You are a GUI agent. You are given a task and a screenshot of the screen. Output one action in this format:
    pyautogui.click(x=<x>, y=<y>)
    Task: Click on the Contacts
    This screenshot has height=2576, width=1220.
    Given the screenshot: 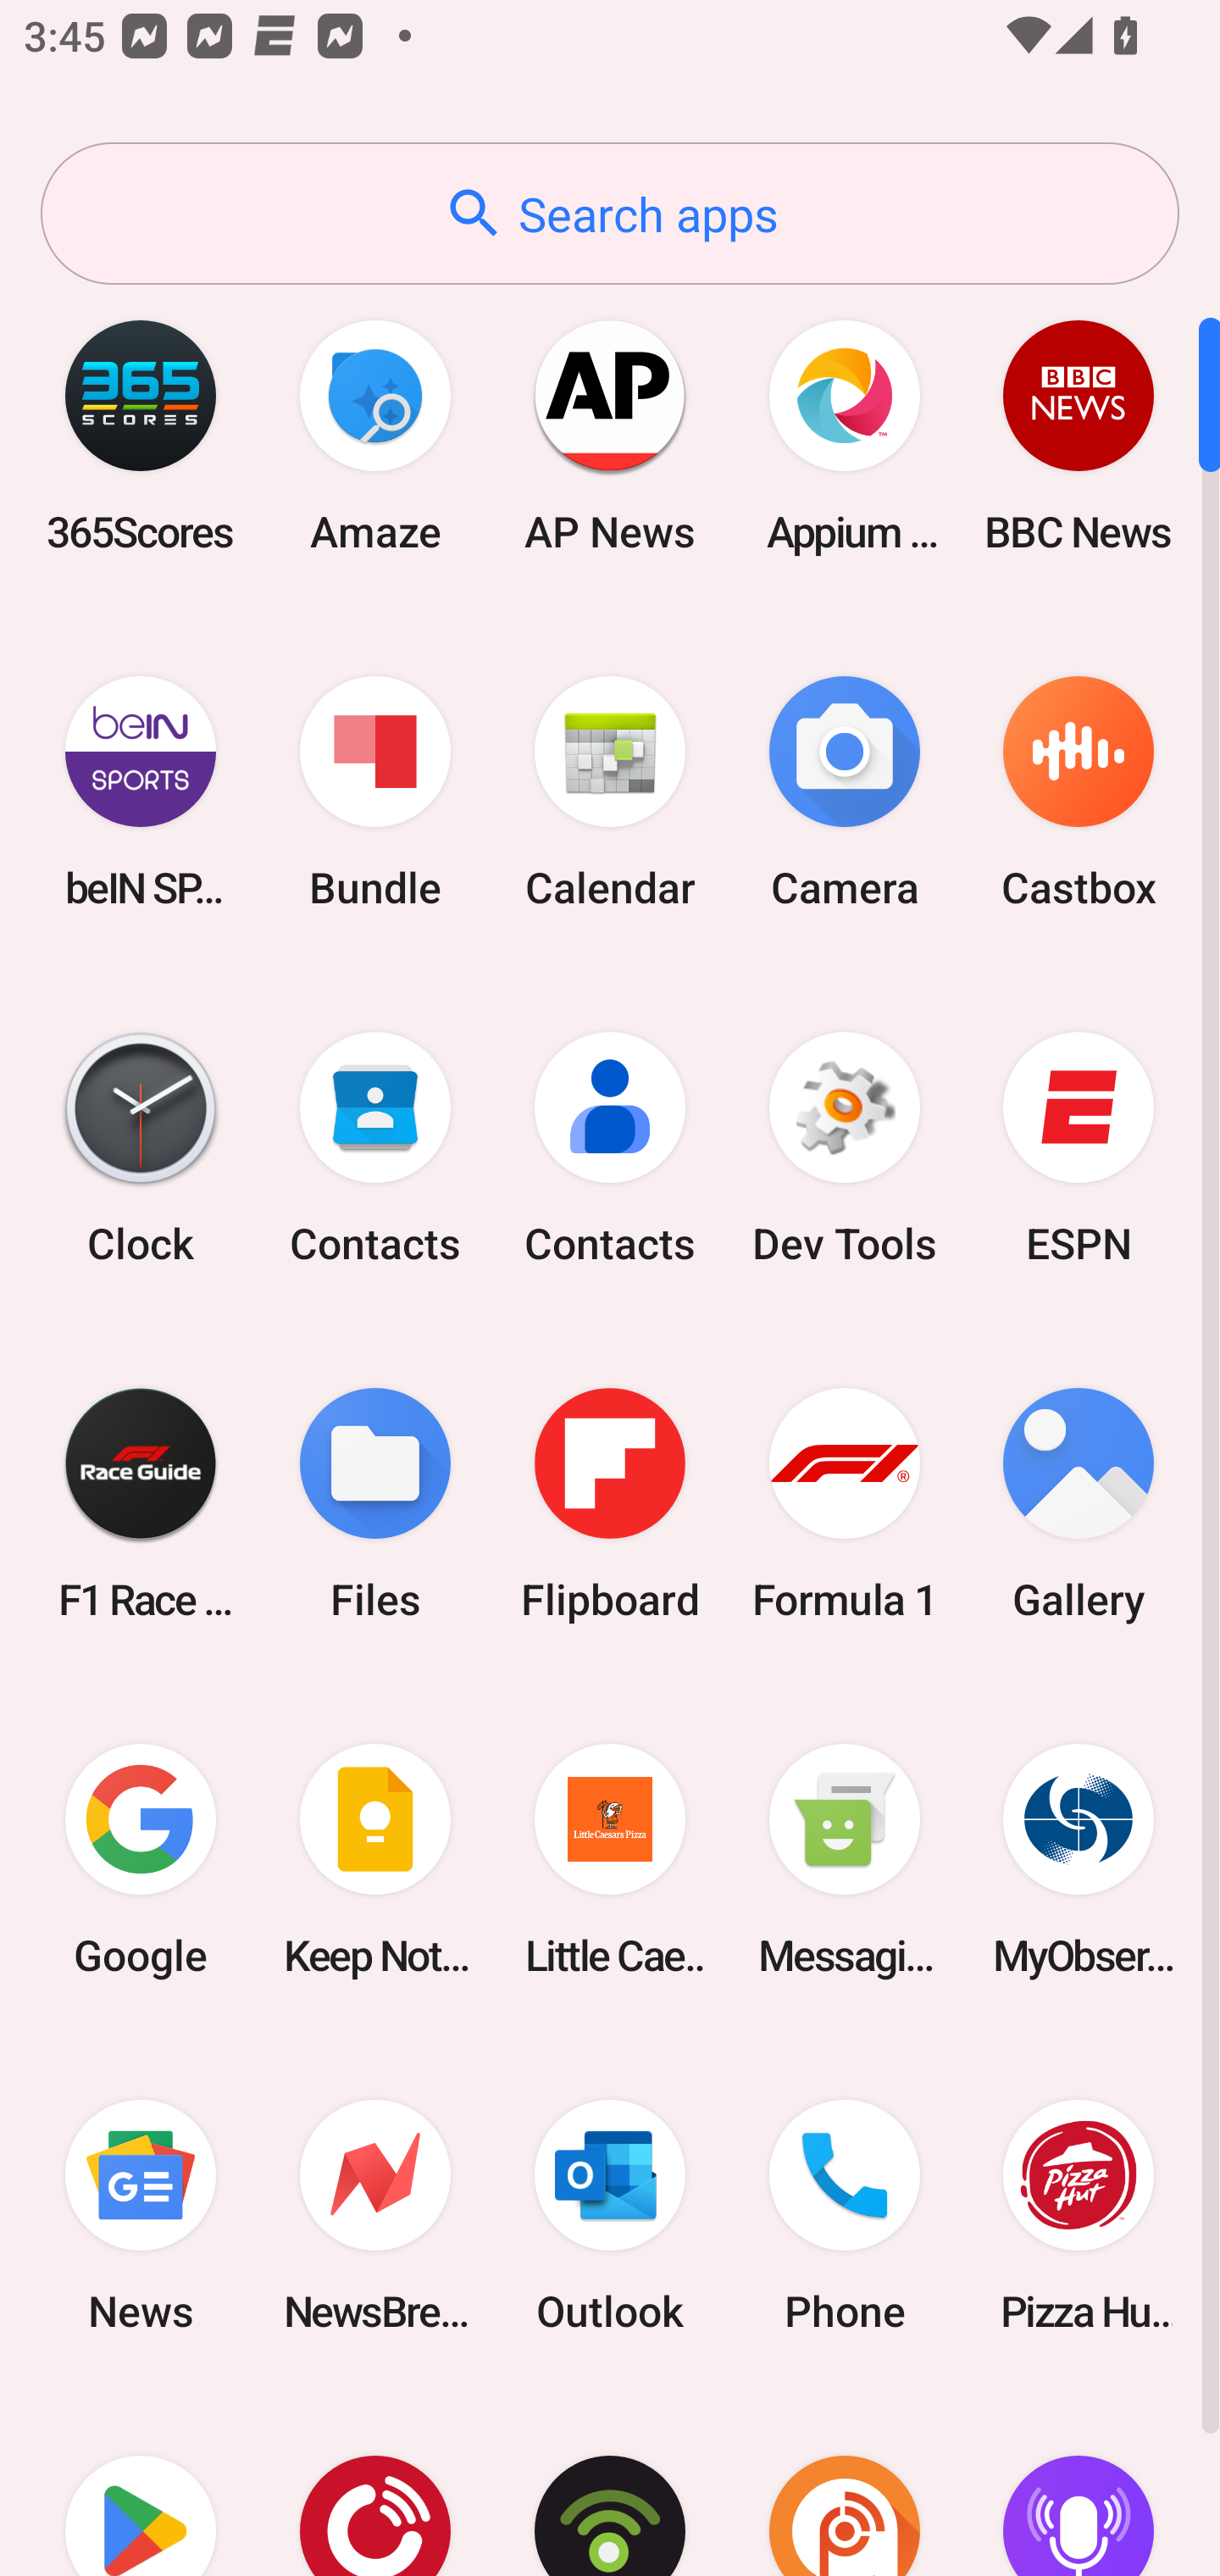 What is the action you would take?
    pyautogui.click(x=610, y=1149)
    